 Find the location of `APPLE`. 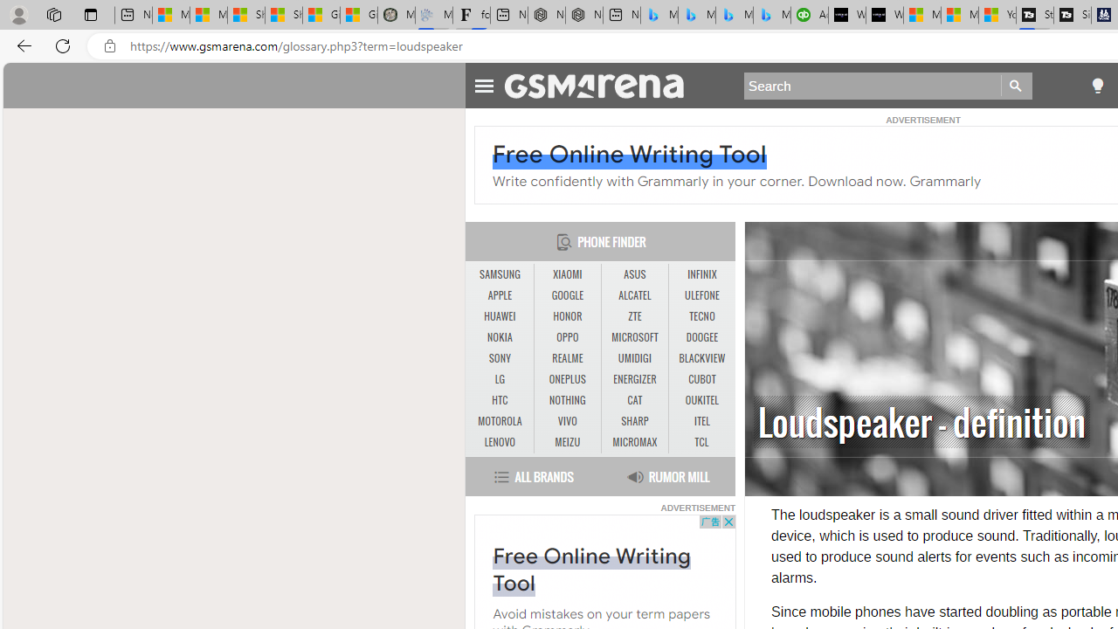

APPLE is located at coordinates (500, 296).